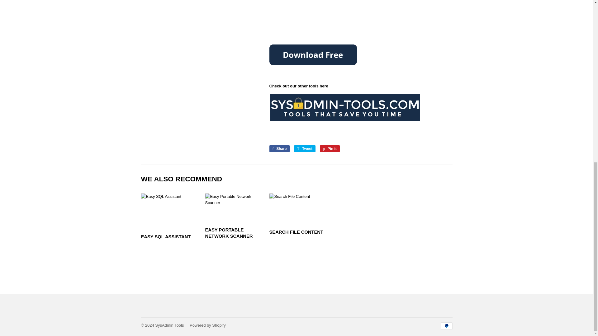  Describe the element at coordinates (305, 149) in the screenshot. I see `Share on Facebook` at that location.